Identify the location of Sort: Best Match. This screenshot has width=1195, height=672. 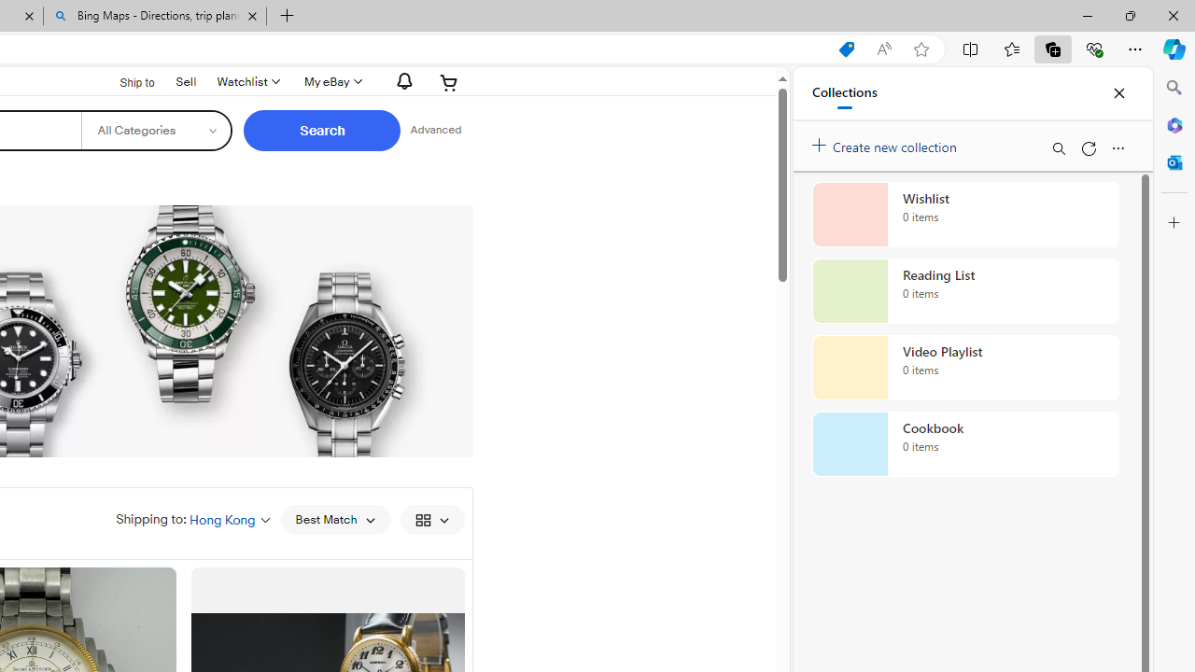
(334, 519).